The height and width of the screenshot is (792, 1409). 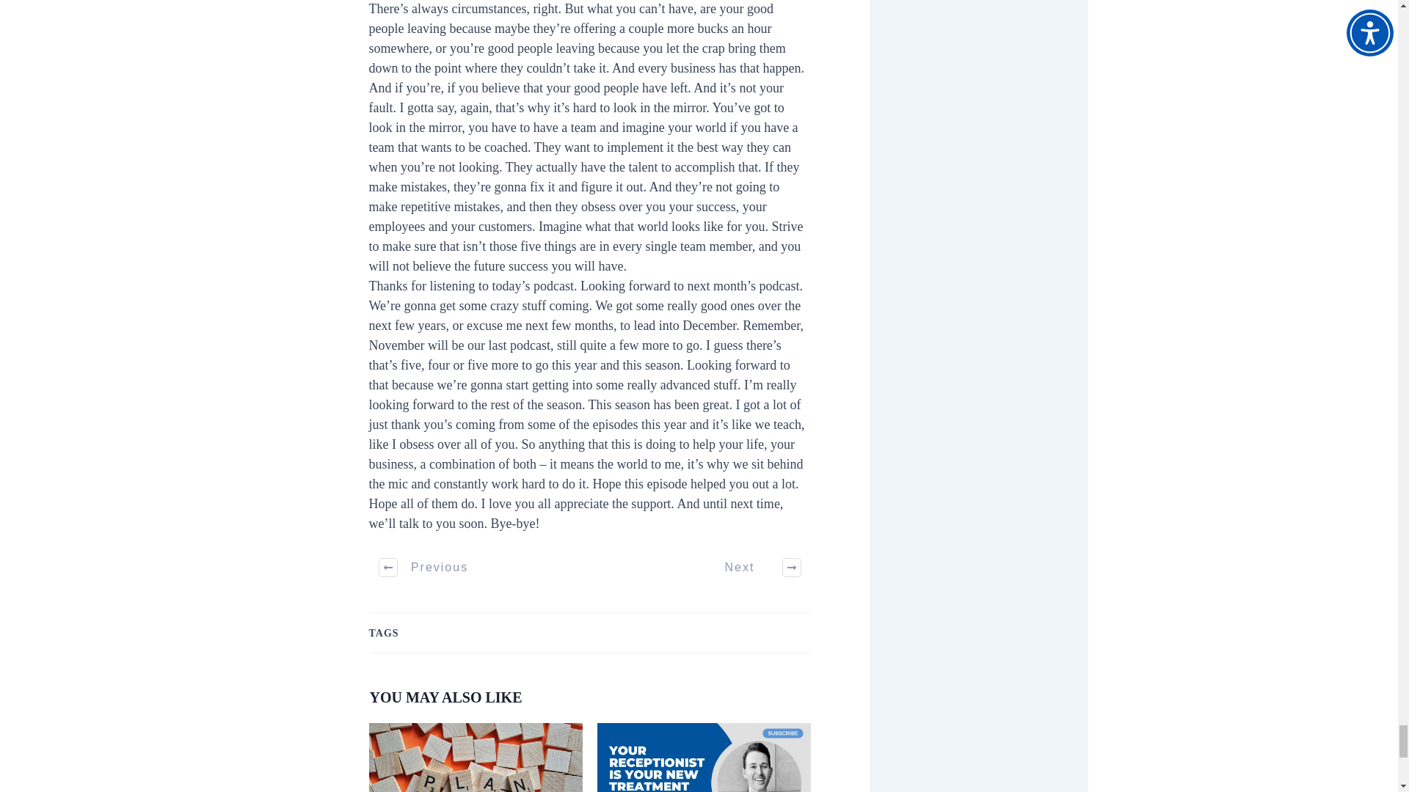 I want to click on Why your Receptionist is your New Treatment Coordinator, so click(x=704, y=758).